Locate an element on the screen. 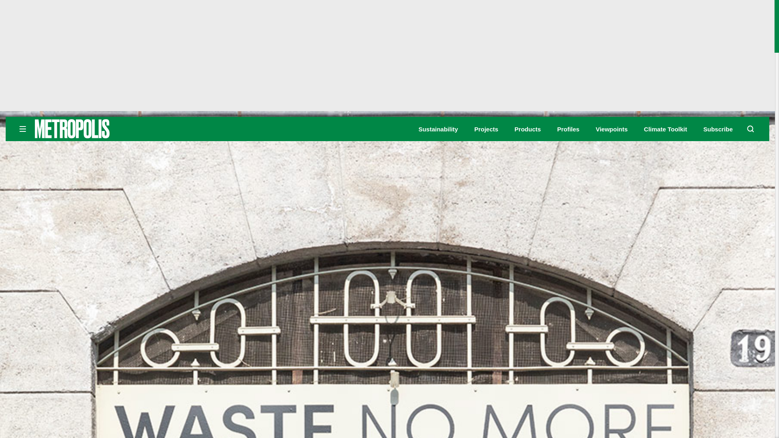  Climate Toolkit is located at coordinates (665, 129).